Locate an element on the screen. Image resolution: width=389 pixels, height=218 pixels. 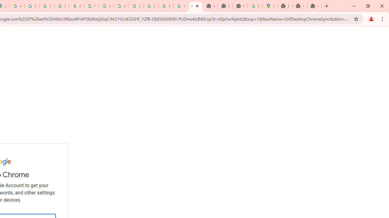
Privacy Help Center - Policies Help is located at coordinates (32, 6).